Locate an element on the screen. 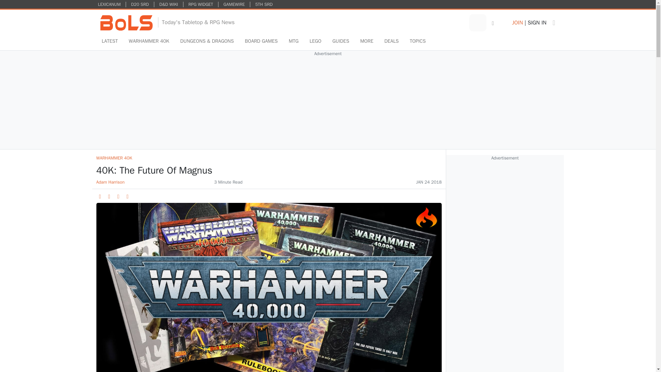  Guides is located at coordinates (340, 41).